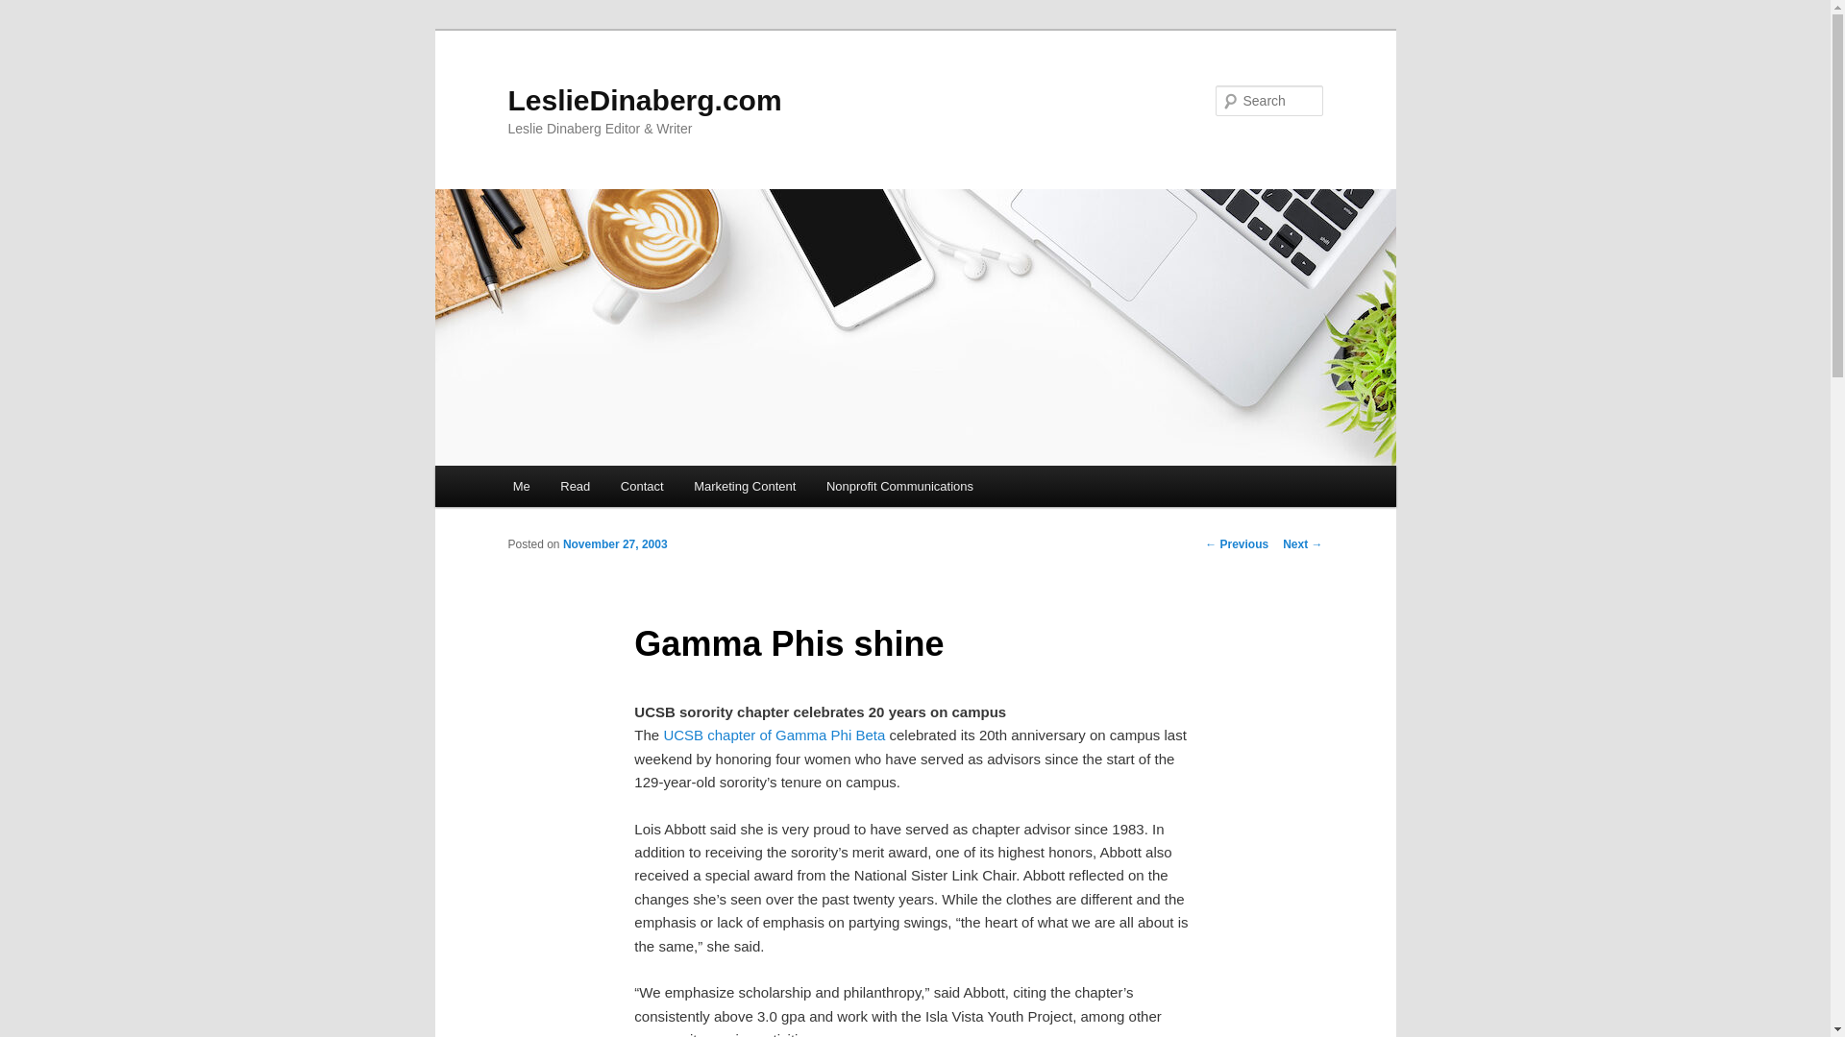 This screenshot has width=1845, height=1037. Describe the element at coordinates (899, 486) in the screenshot. I see `Nonprofit Communications` at that location.